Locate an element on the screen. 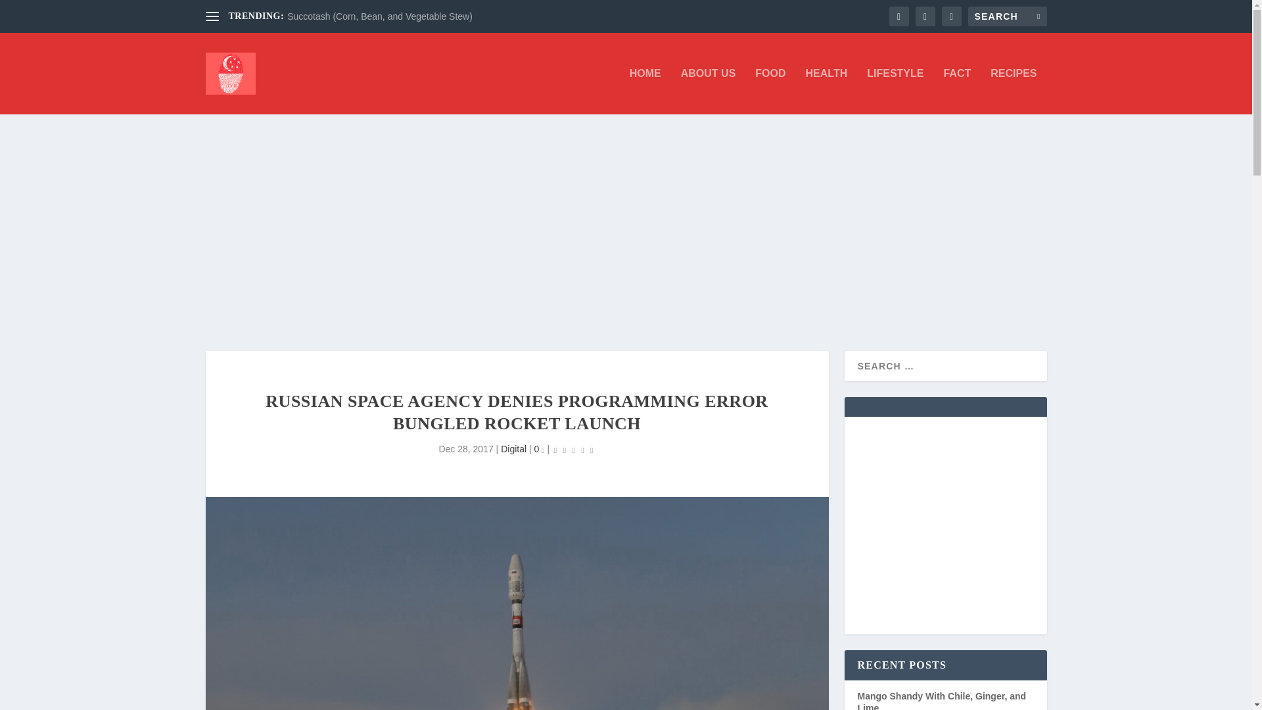  Search for: is located at coordinates (1007, 16).